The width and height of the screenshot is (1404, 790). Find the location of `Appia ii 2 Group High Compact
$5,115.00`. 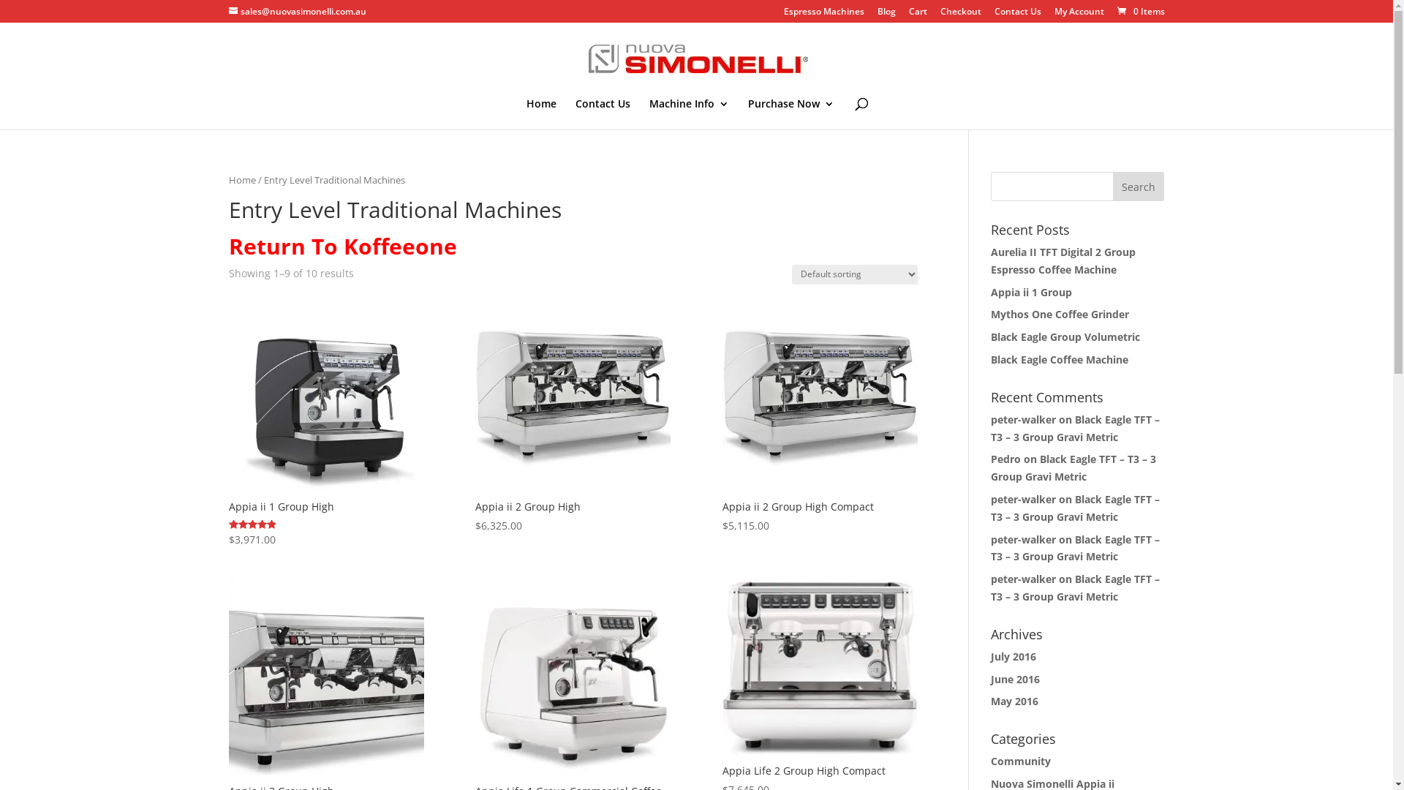

Appia ii 2 Group High Compact
$5,115.00 is located at coordinates (820, 415).